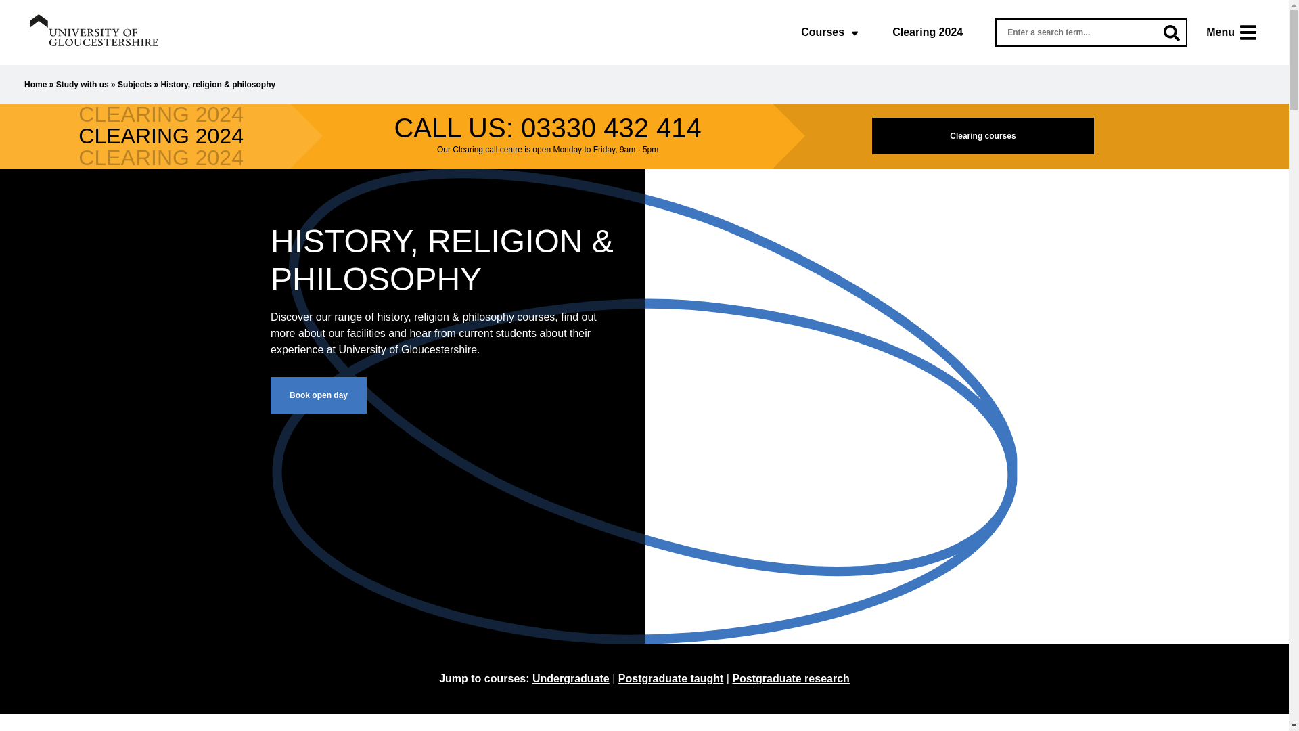 The width and height of the screenshot is (1299, 731). What do you see at coordinates (4, 4) in the screenshot?
I see `on` at bounding box center [4, 4].